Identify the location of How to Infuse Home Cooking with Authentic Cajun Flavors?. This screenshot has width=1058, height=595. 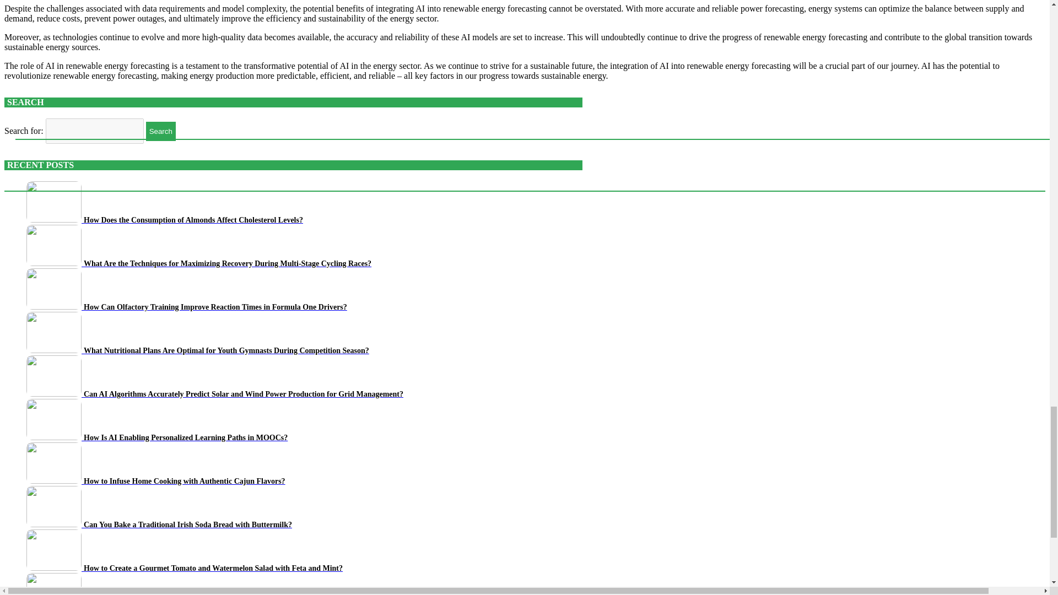
(156, 480).